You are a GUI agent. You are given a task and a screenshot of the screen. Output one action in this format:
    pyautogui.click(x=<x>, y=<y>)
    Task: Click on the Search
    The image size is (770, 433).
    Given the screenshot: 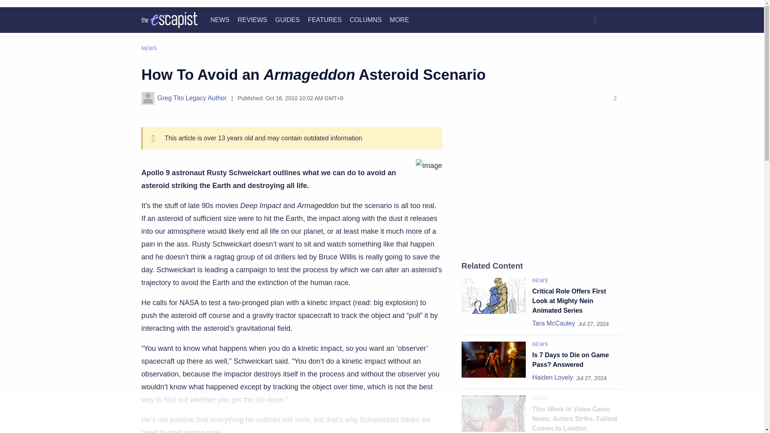 What is the action you would take?
    pyautogui.click(x=595, y=20)
    